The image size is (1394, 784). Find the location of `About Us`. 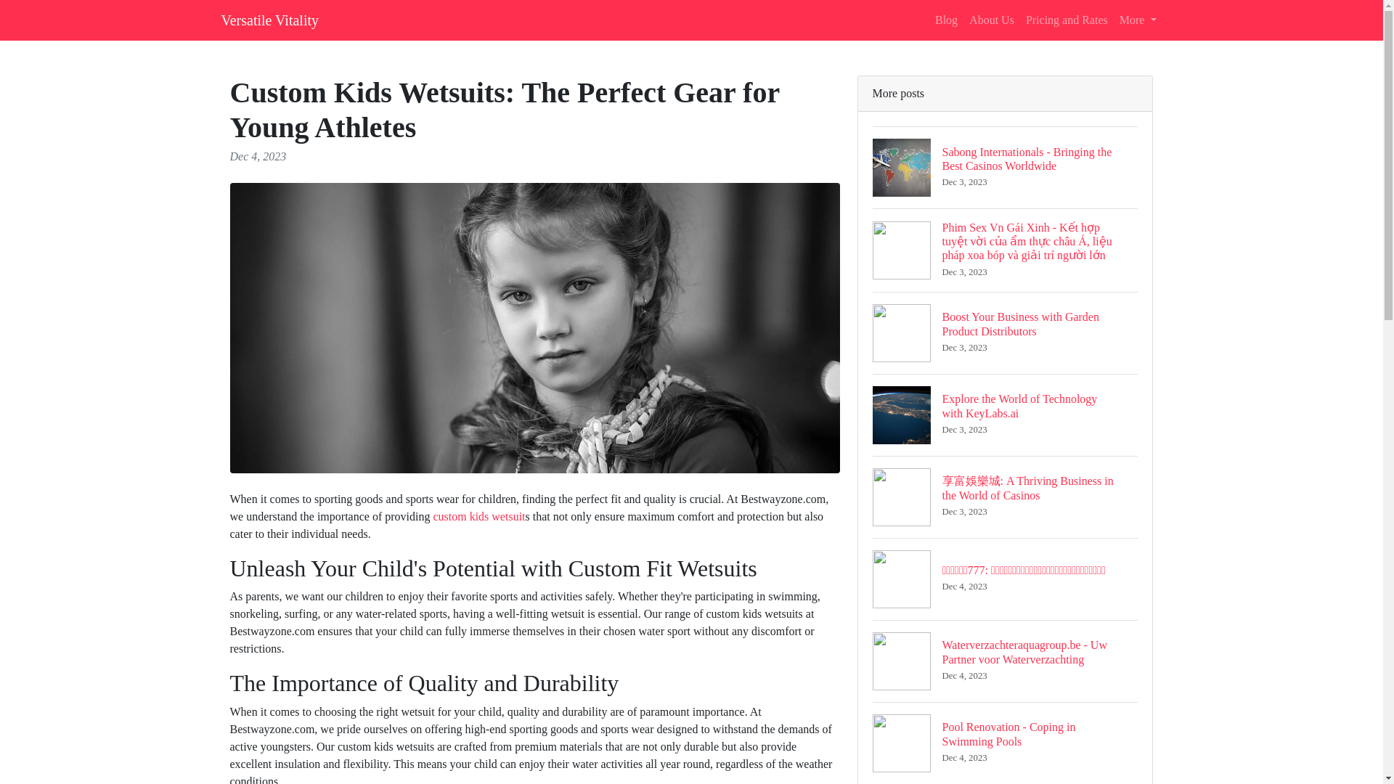

About Us is located at coordinates (946, 20).